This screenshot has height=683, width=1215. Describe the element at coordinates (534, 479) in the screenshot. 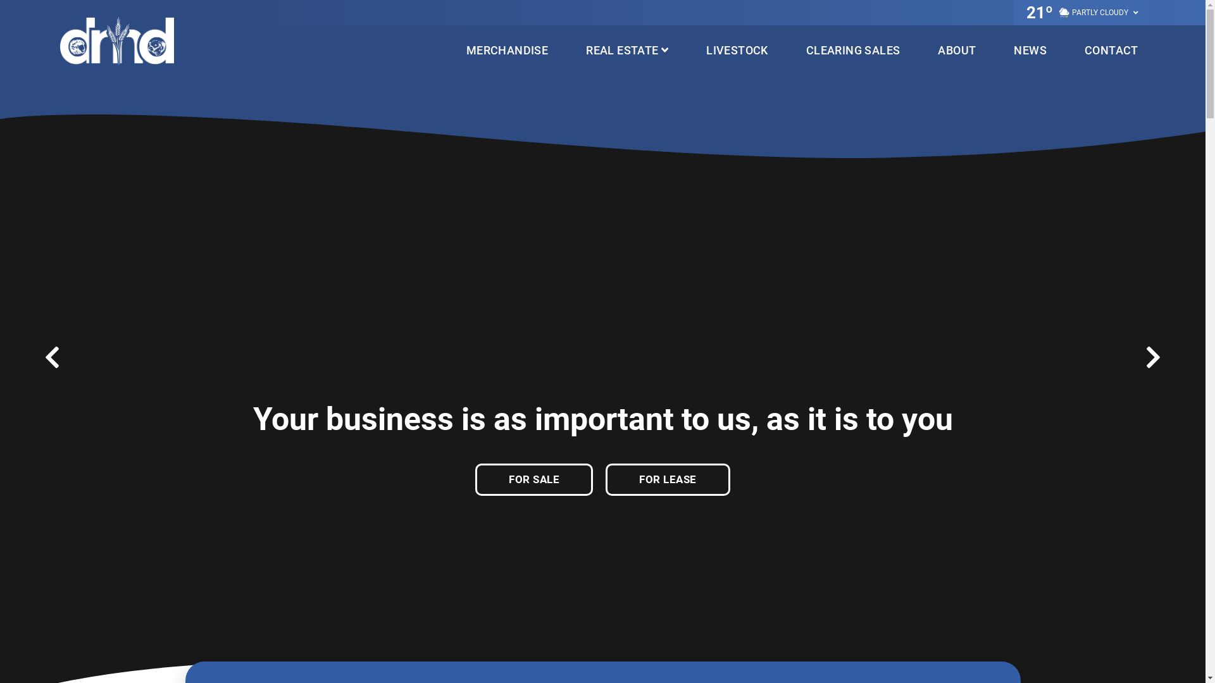

I see `FOR SALE` at that location.